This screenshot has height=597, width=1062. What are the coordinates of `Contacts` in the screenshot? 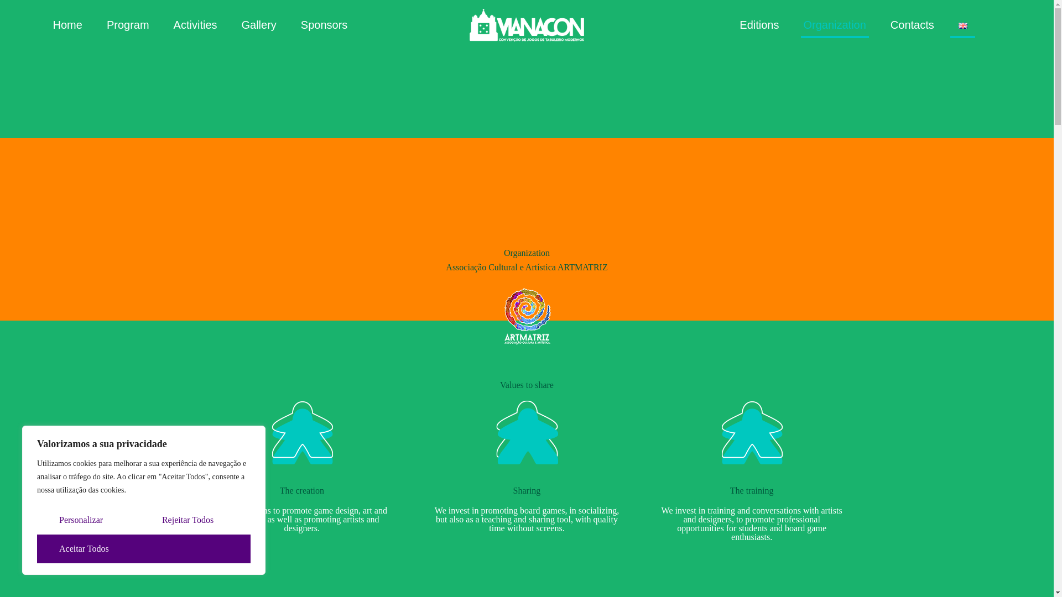 It's located at (912, 24).